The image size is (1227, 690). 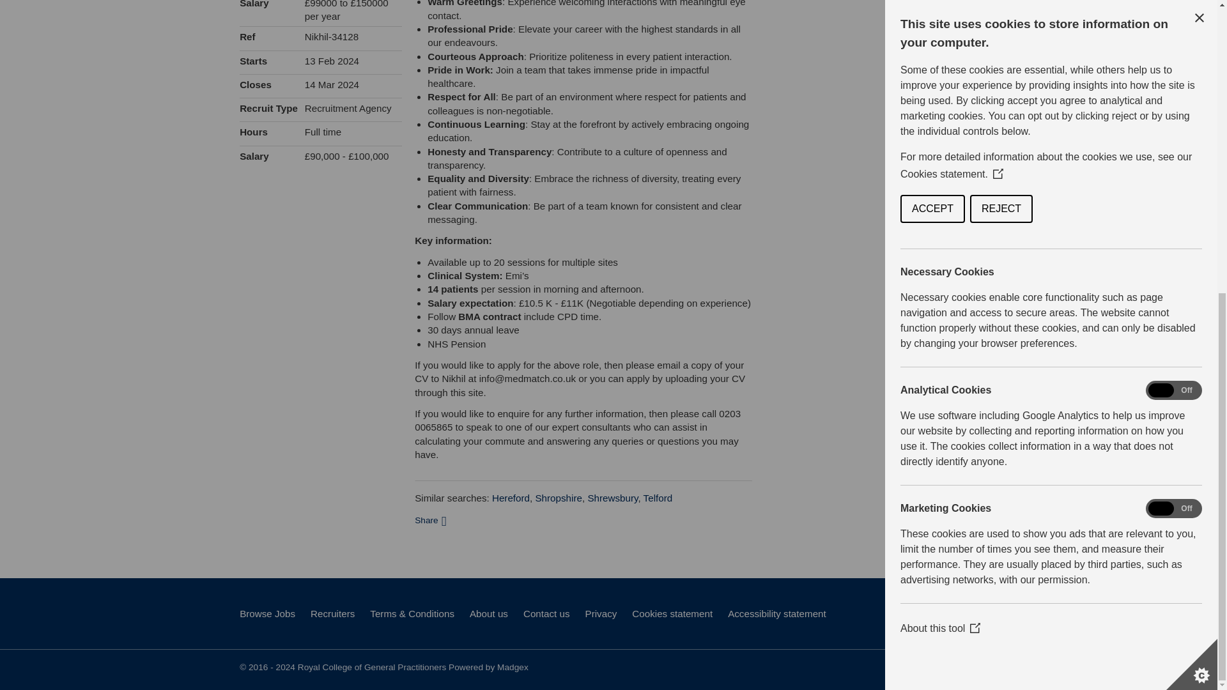 What do you see at coordinates (430, 519) in the screenshot?
I see `Share` at bounding box center [430, 519].